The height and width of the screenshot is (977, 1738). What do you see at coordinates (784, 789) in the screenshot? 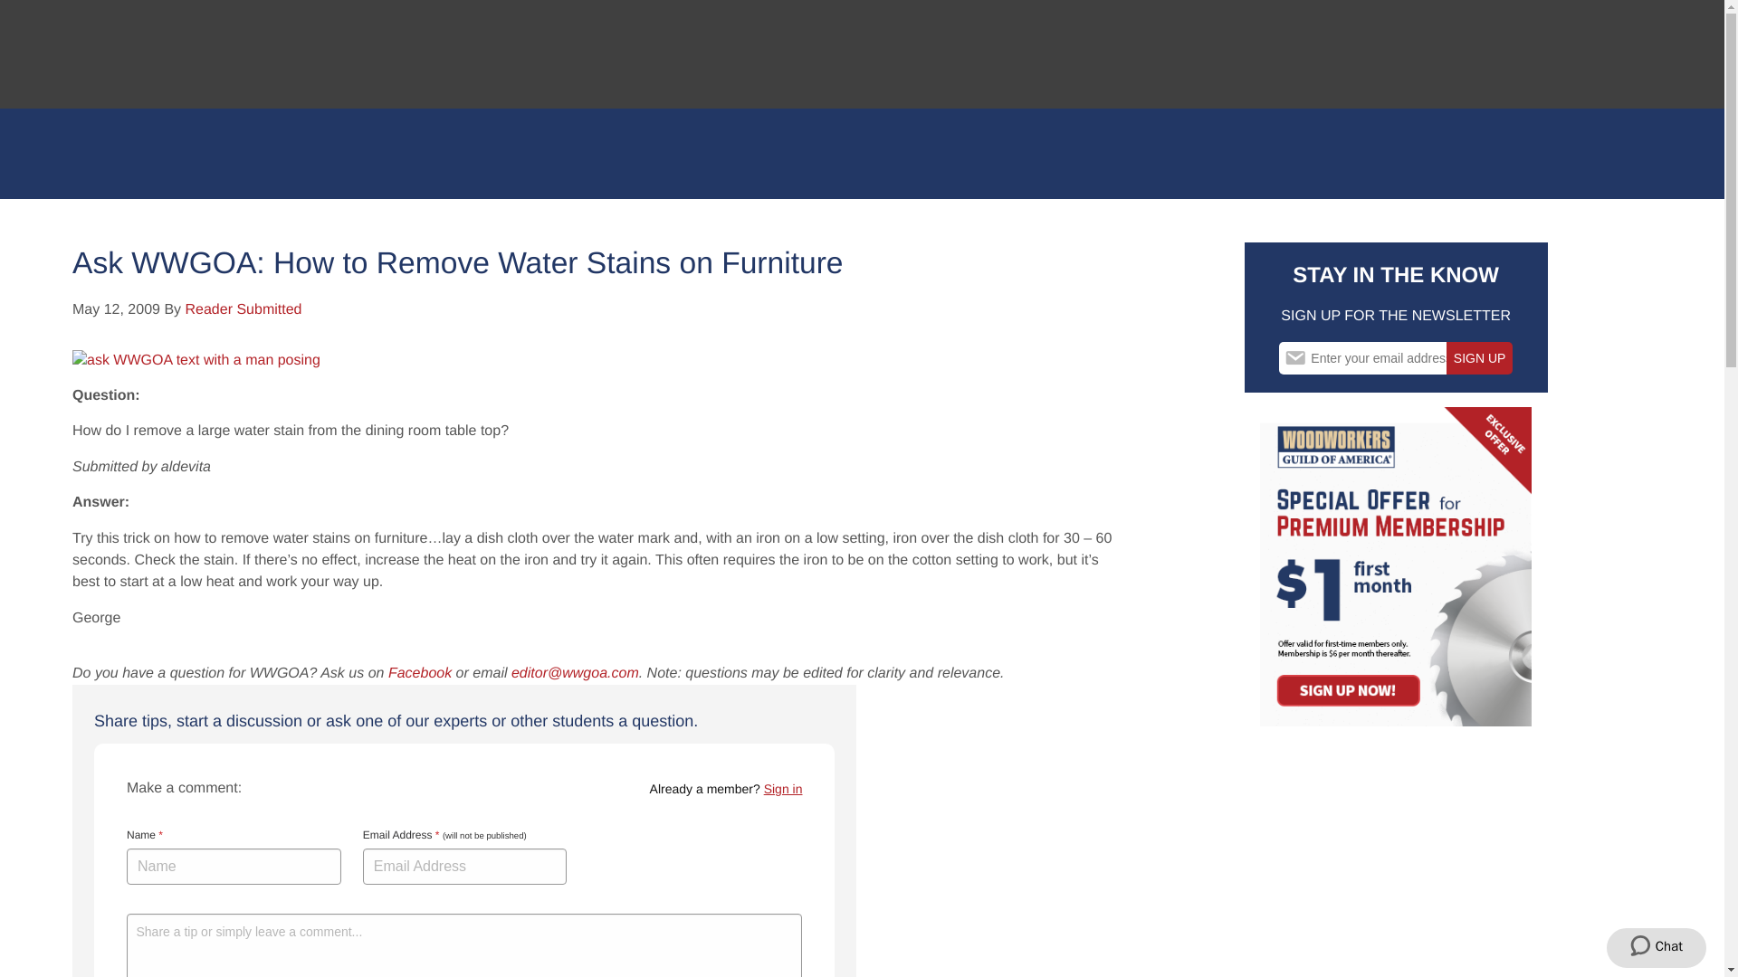
I see `Sign in` at bounding box center [784, 789].